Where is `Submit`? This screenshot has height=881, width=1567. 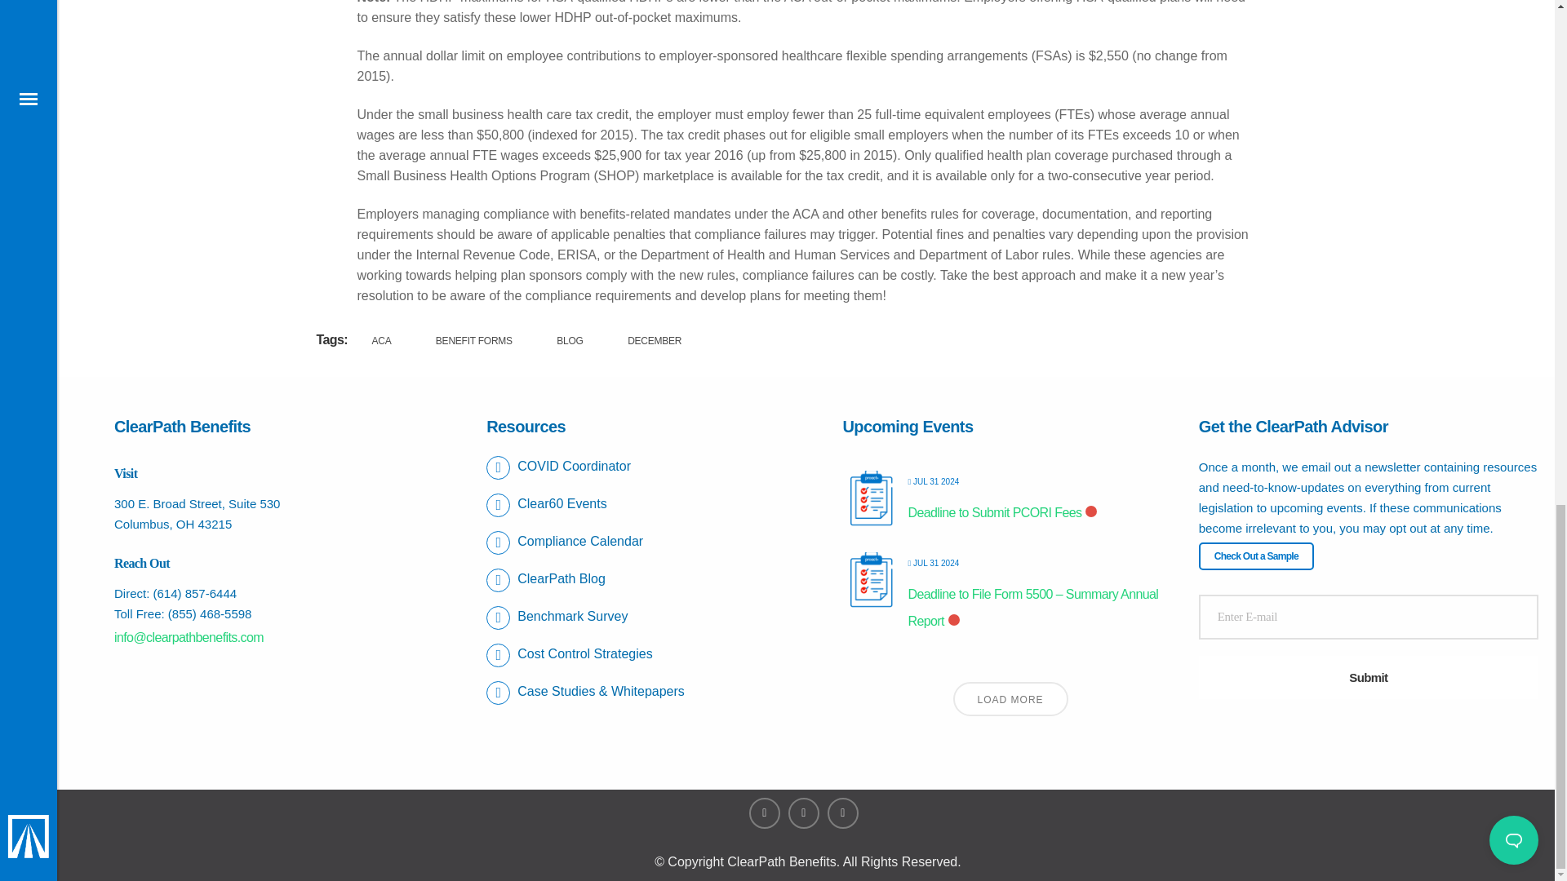 Submit is located at coordinates (1368, 677).